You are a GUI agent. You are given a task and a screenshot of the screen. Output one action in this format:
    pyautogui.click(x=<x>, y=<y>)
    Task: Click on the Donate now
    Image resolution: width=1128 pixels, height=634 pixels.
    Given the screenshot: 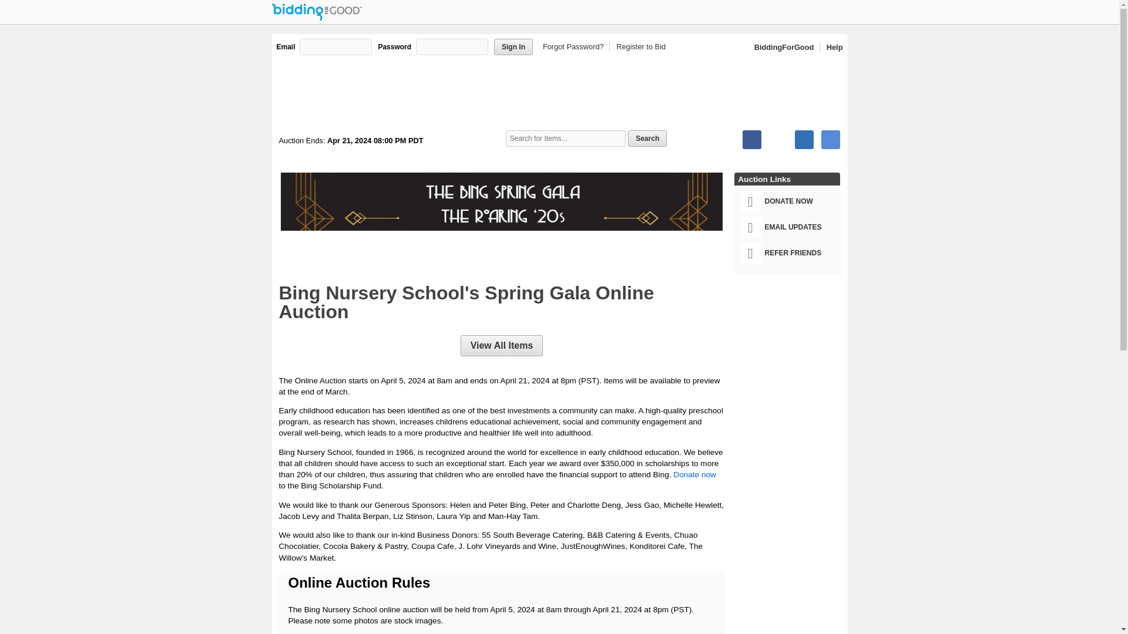 What is the action you would take?
    pyautogui.click(x=694, y=474)
    